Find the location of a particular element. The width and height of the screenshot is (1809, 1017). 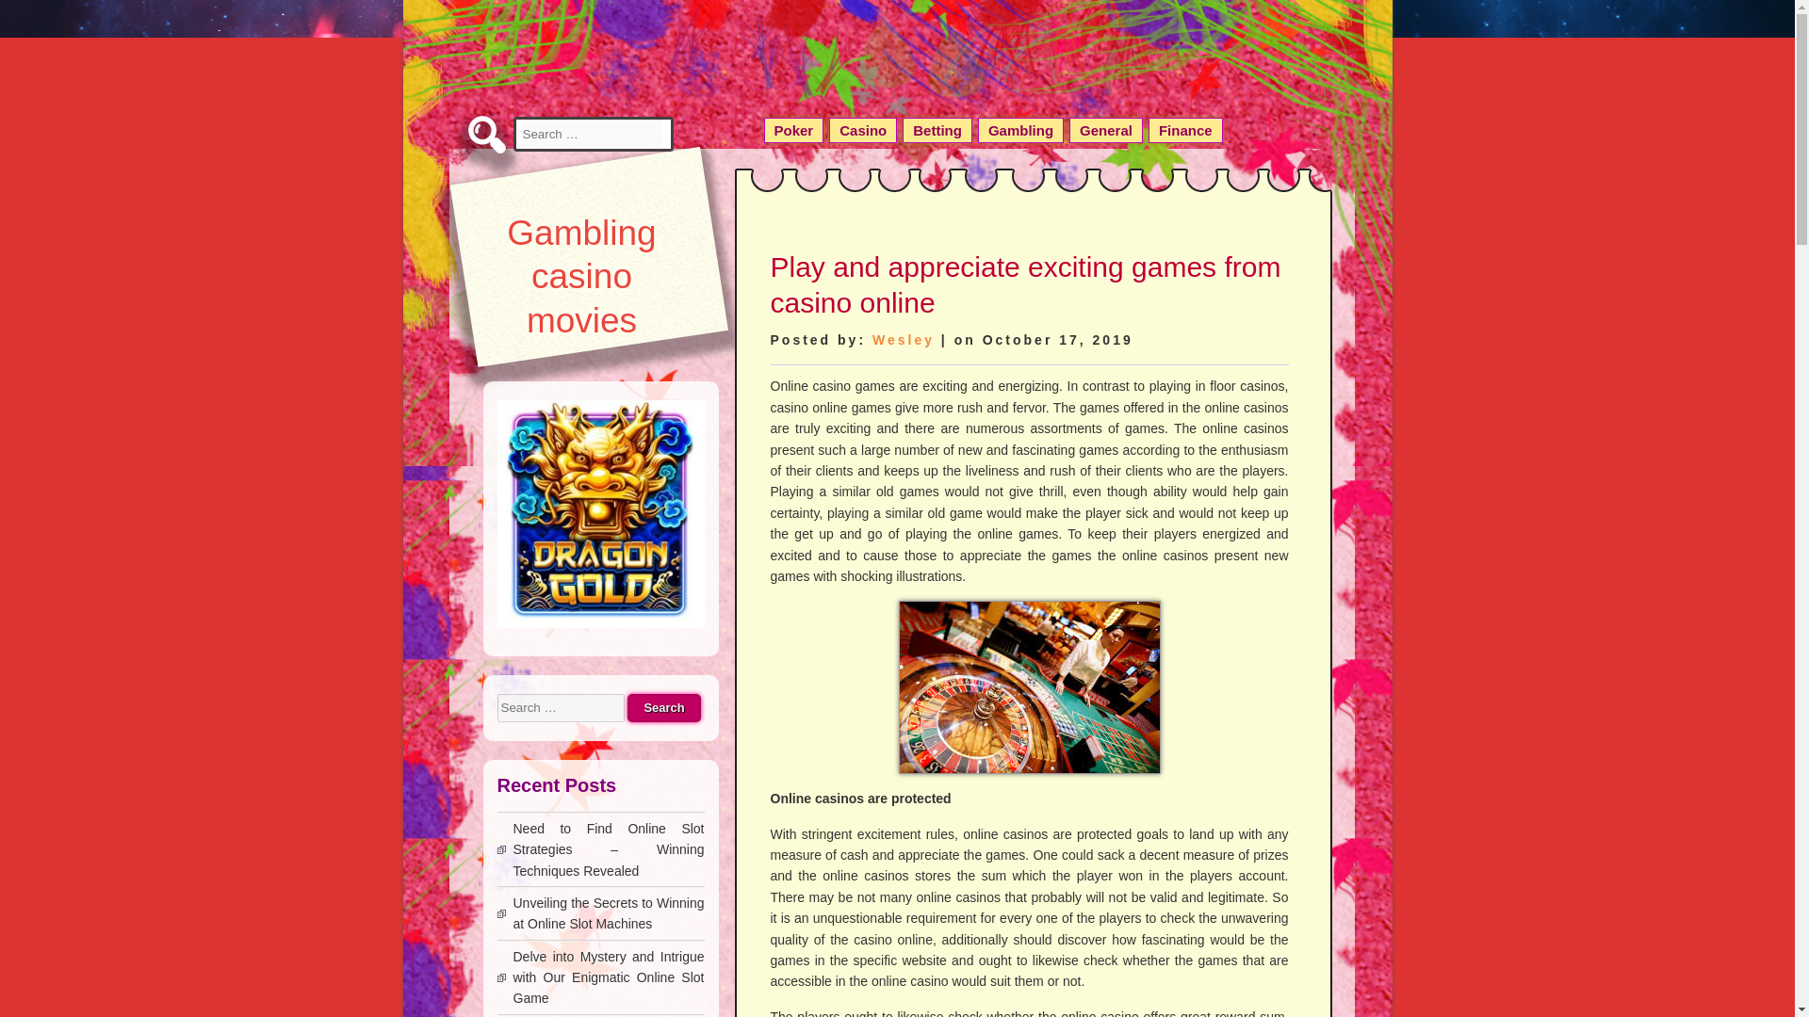

Finance is located at coordinates (1185, 130).